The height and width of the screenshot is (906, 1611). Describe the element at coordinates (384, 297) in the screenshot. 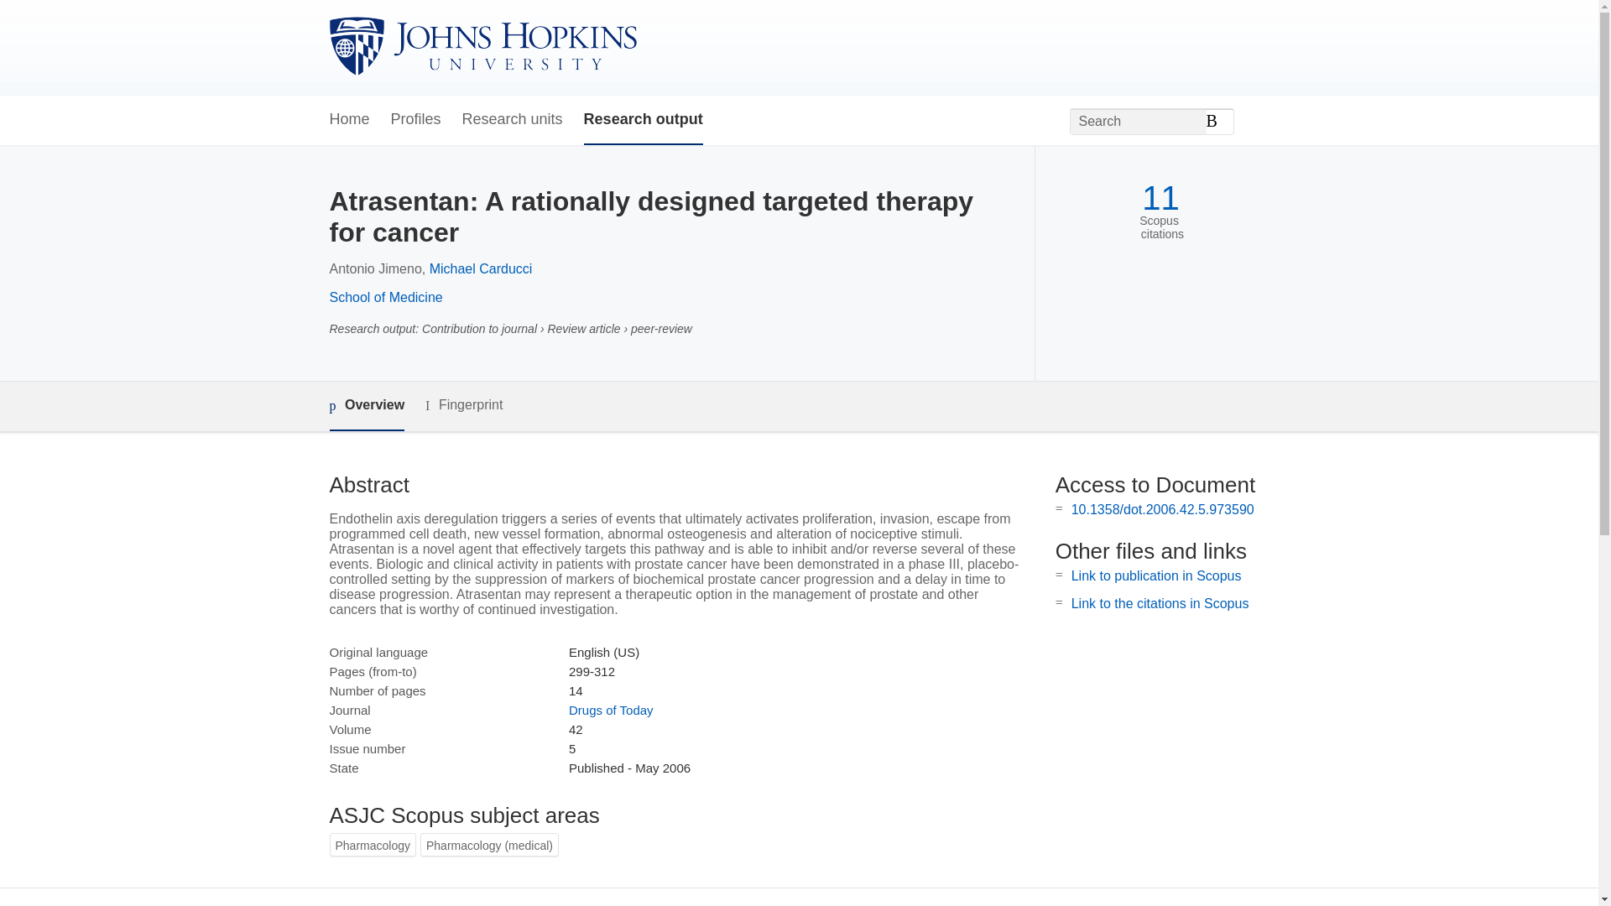

I see `School of Medicine` at that location.